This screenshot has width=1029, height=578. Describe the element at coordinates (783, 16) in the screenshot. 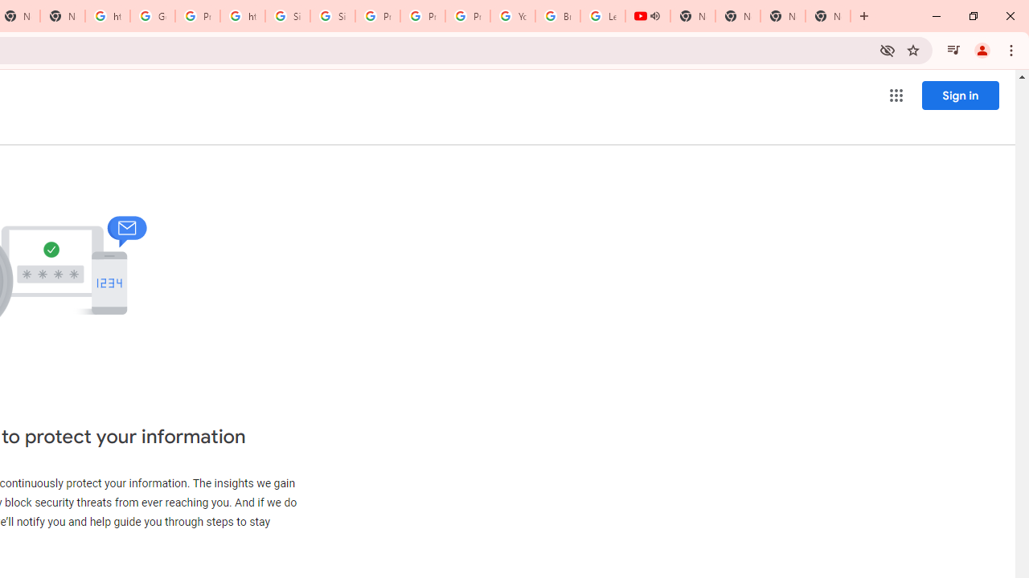

I see `New Tab` at that location.